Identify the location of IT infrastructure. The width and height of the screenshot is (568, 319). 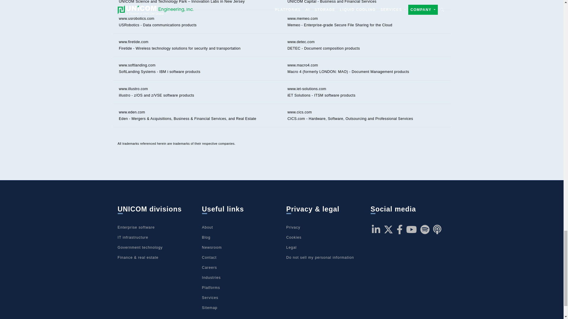
(133, 237).